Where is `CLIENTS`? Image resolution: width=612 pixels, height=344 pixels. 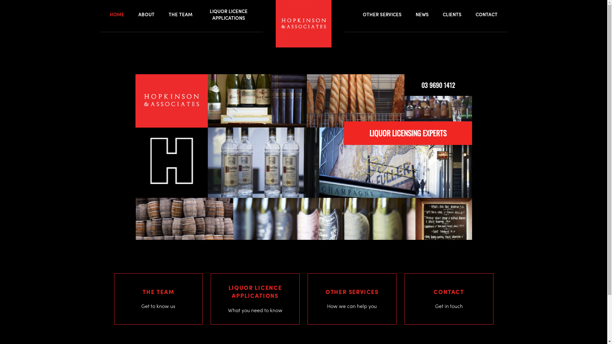
CLIENTS is located at coordinates (452, 15).